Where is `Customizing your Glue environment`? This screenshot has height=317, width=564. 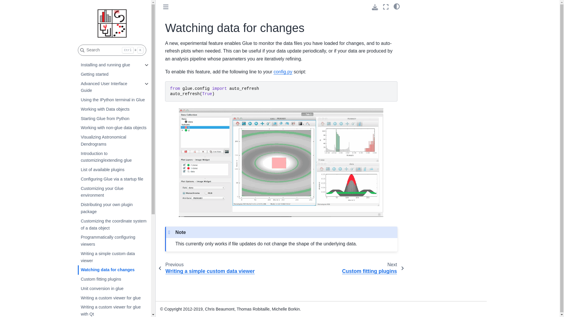
Customizing your Glue environment is located at coordinates (114, 192).